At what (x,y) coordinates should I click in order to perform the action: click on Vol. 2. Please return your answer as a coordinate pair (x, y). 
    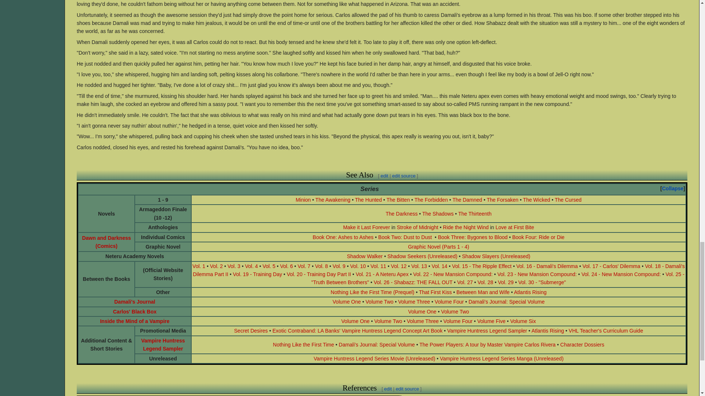
    Looking at the image, I should click on (216, 266).